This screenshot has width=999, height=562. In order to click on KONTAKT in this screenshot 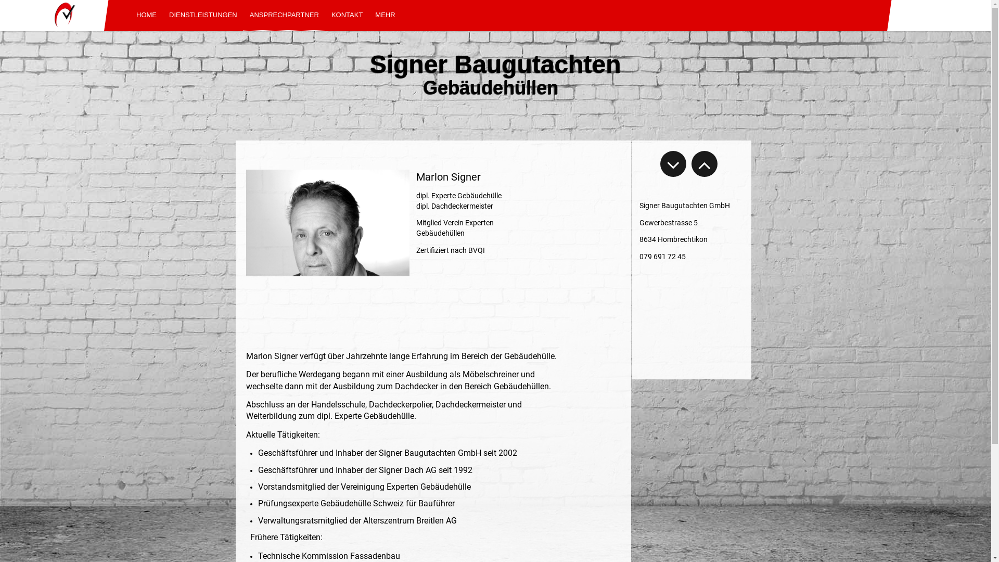, I will do `click(347, 16)`.